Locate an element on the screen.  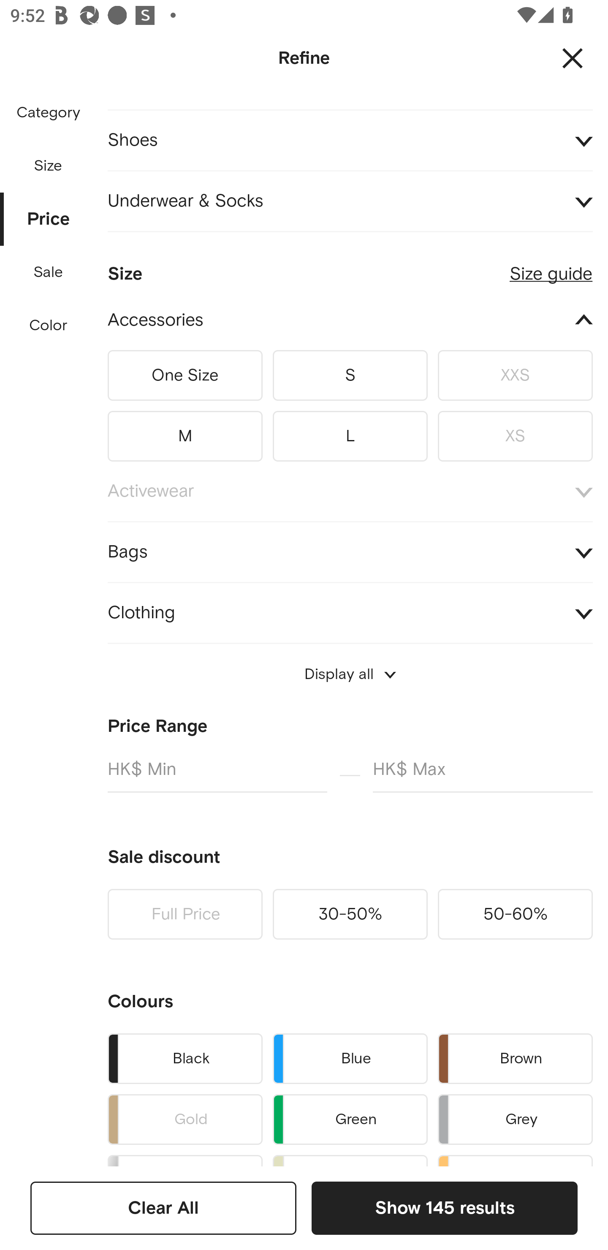
Clear All is located at coordinates (163, 1208).